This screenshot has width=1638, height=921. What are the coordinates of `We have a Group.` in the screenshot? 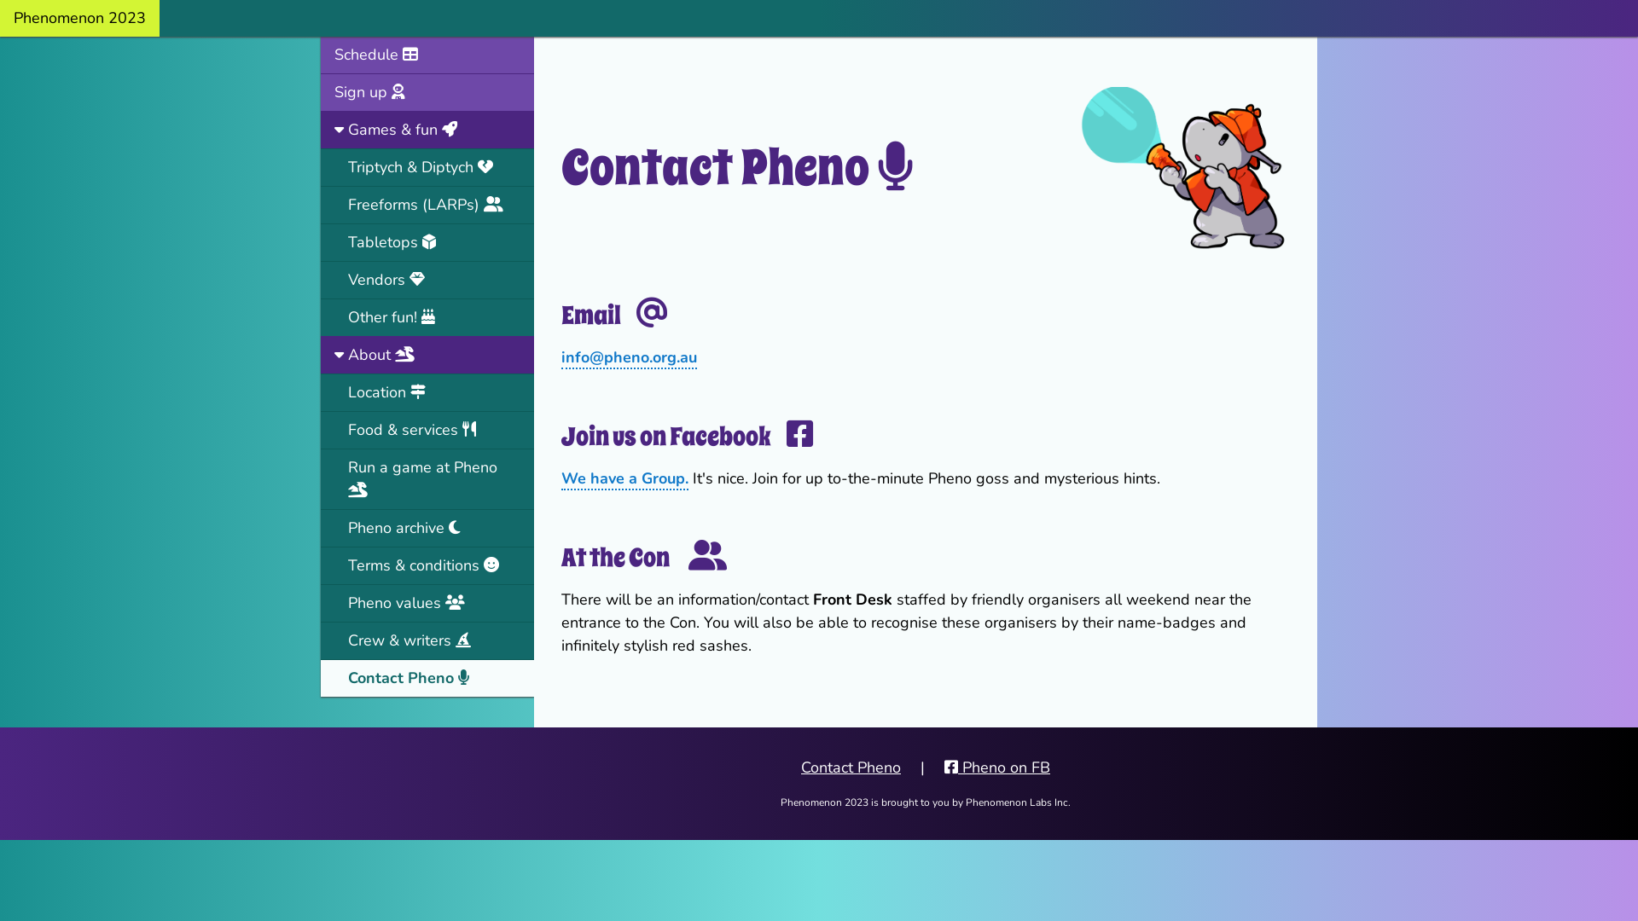 It's located at (624, 479).